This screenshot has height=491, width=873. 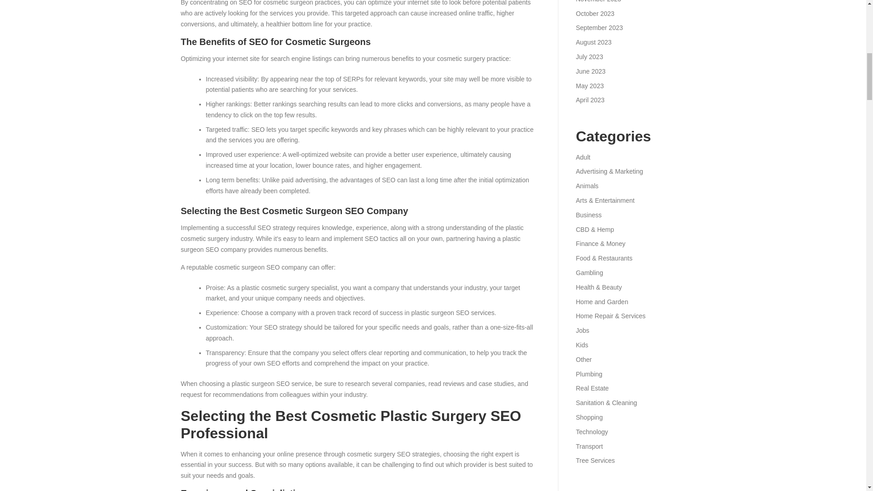 What do you see at coordinates (582, 157) in the screenshot?
I see `Adult` at bounding box center [582, 157].